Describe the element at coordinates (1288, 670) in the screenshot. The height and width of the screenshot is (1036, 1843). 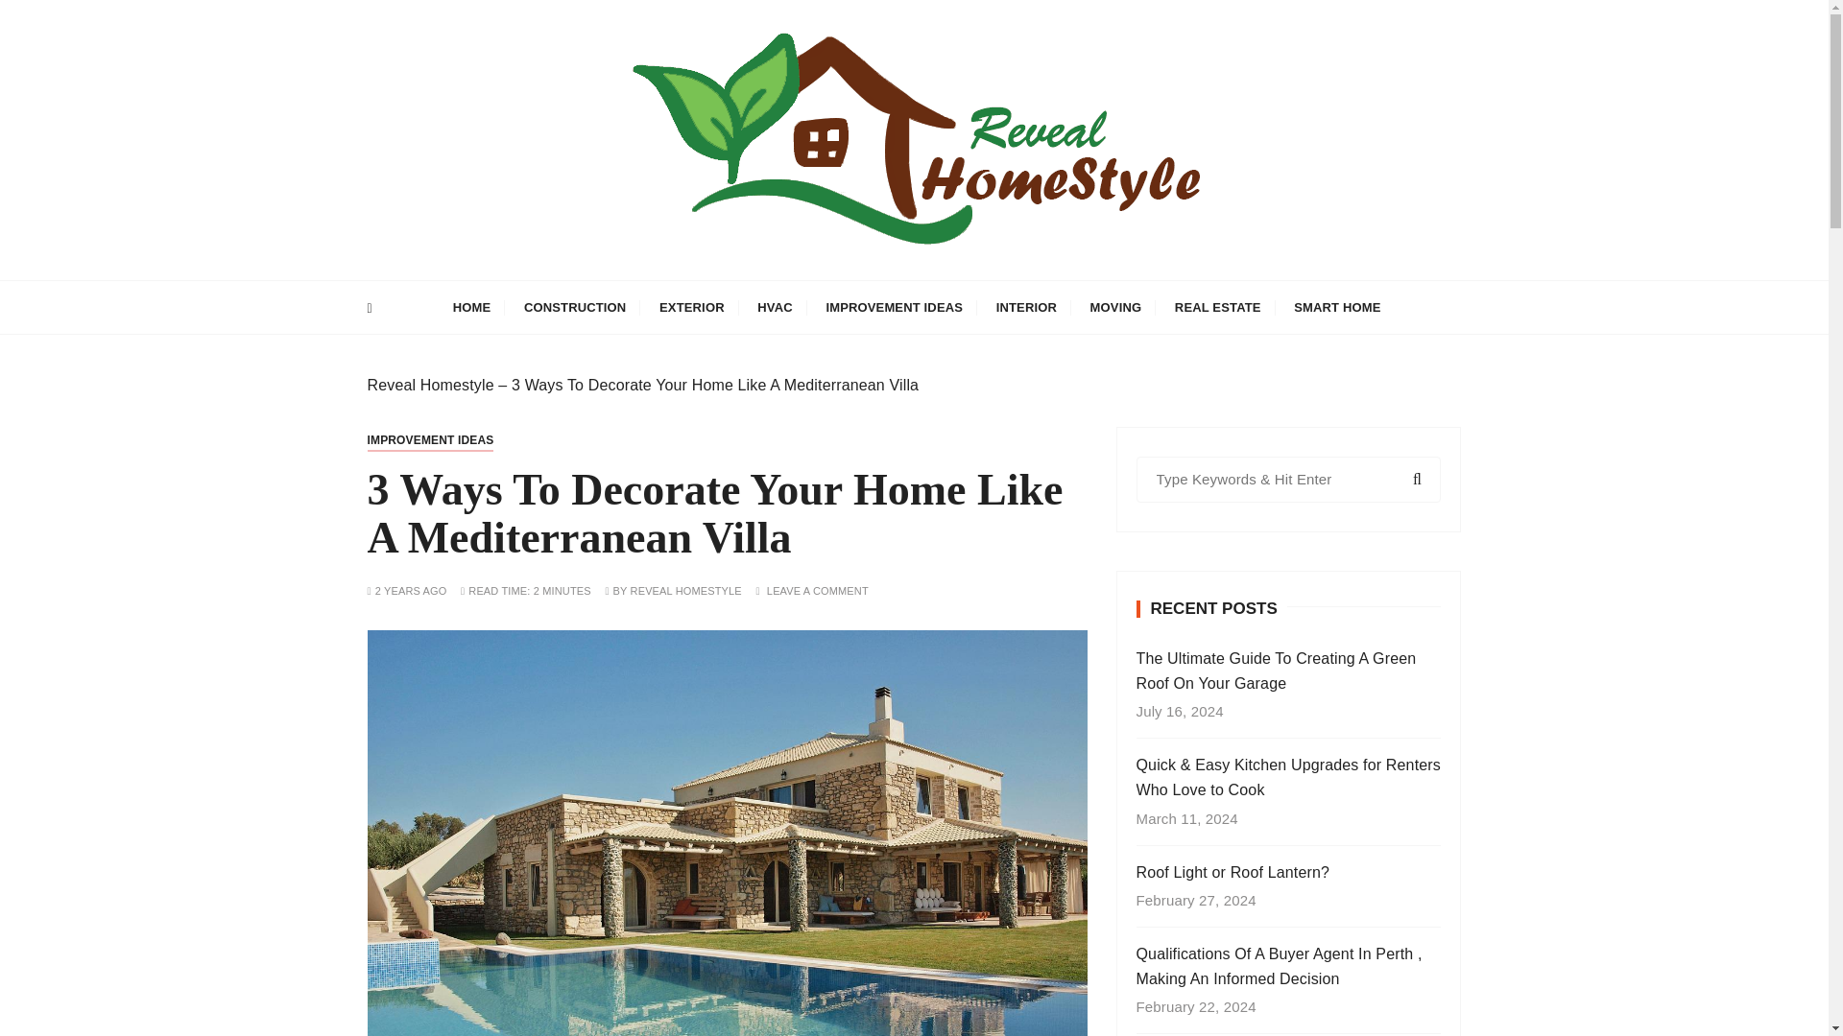
I see `The Ultimate Guide To Creating A Green Roof On Your Garage` at that location.